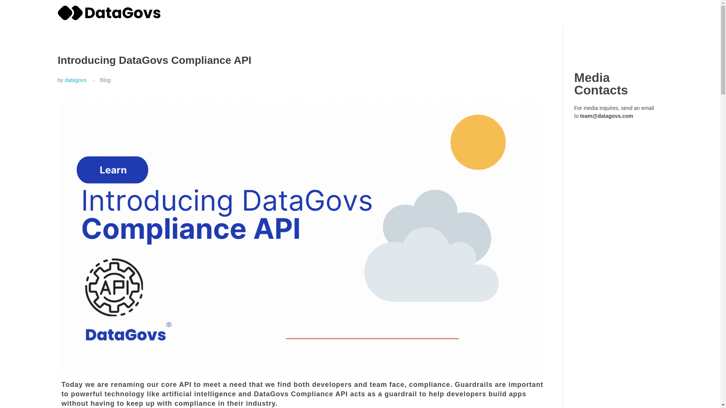 Image resolution: width=726 pixels, height=408 pixels. I want to click on View all posts by datagovs, so click(75, 80).